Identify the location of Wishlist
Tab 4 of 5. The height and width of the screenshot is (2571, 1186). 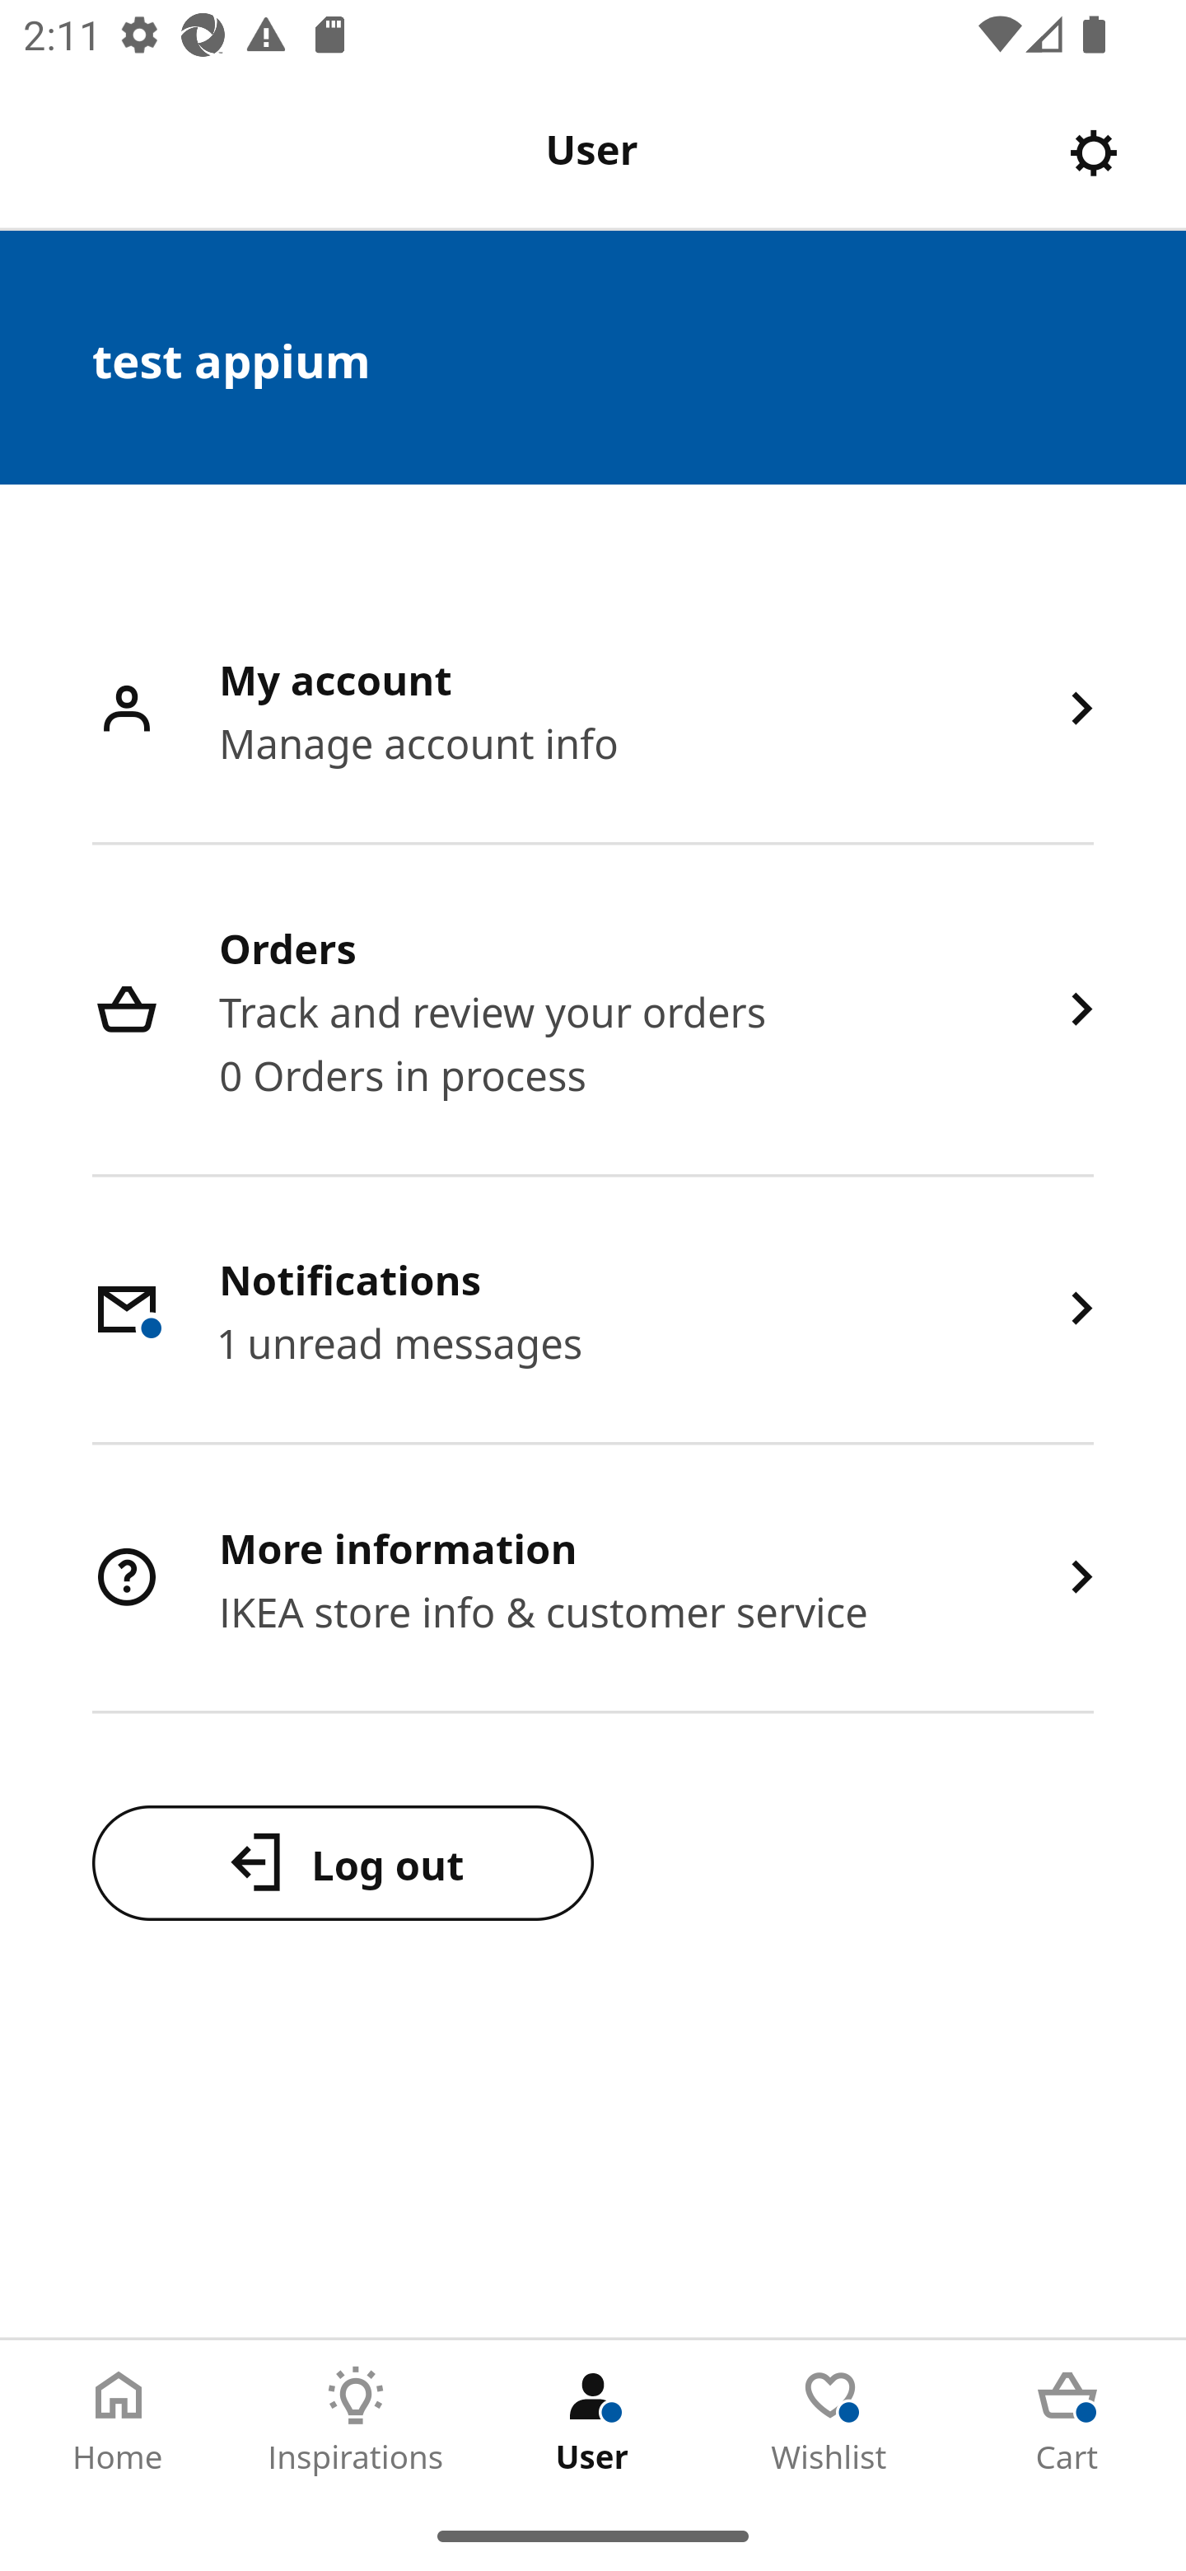
(830, 2420).